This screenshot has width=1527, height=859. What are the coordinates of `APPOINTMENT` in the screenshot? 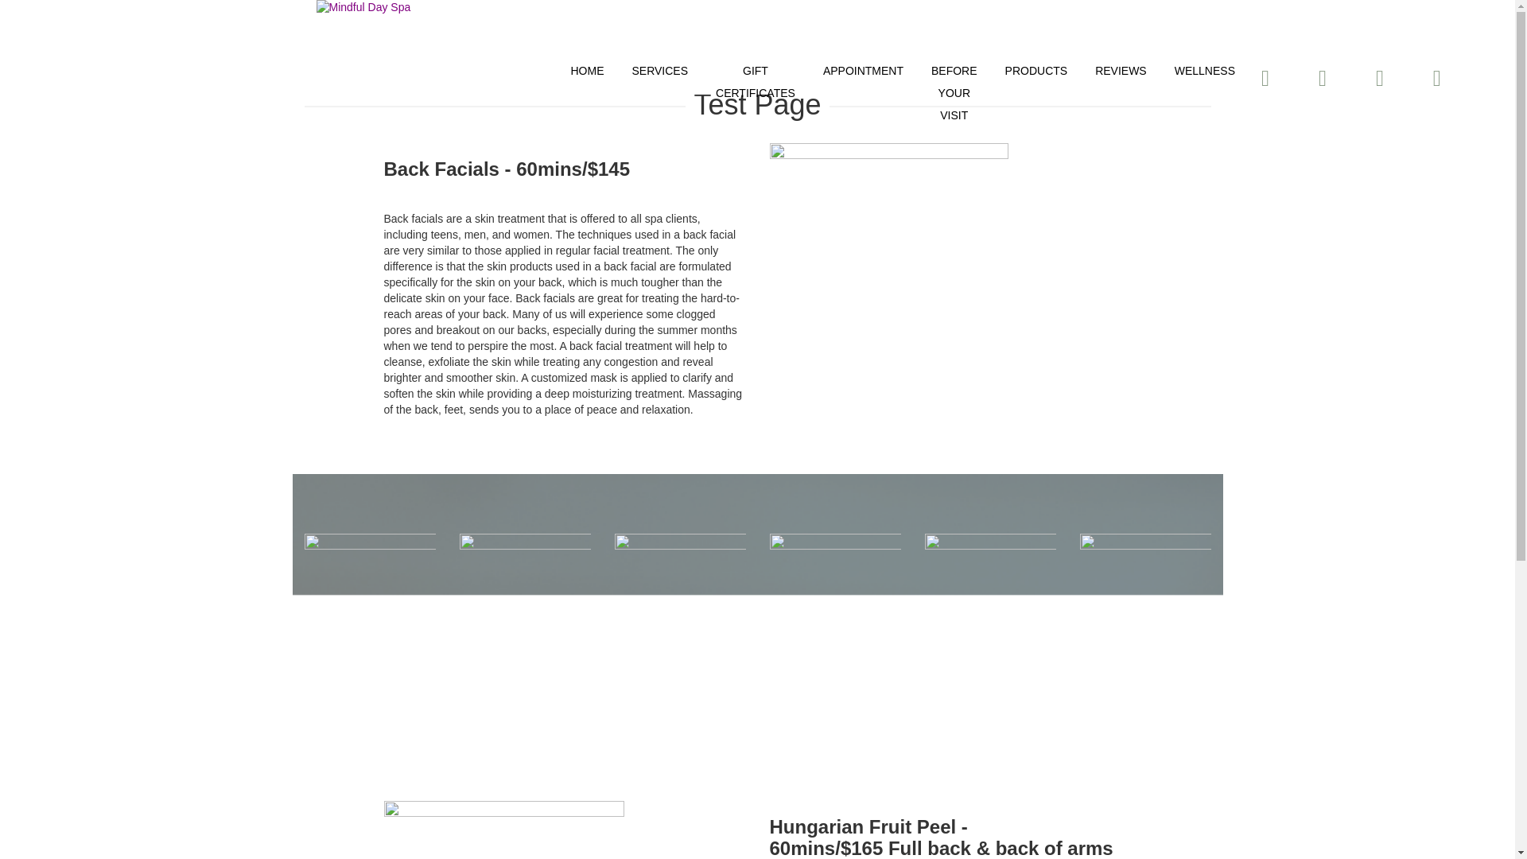 It's located at (865, 70).